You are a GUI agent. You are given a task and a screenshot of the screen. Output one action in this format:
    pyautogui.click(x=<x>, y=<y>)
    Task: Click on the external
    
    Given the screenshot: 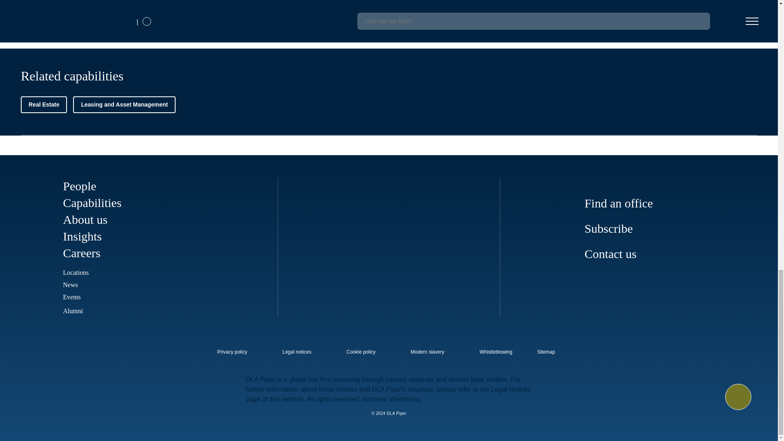 What is the action you would take?
    pyautogui.click(x=552, y=350)
    